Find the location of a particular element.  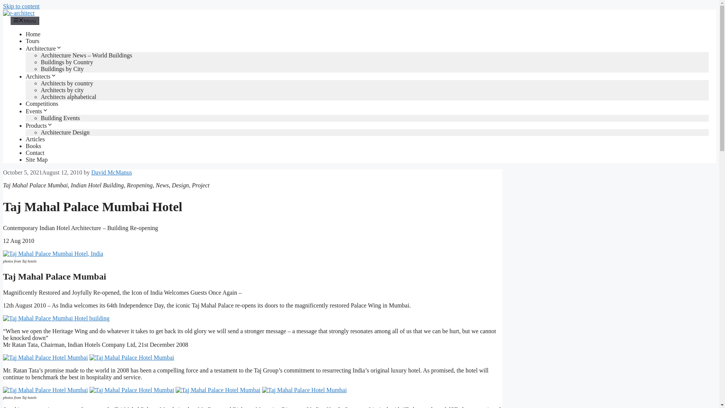

Architecture Design is located at coordinates (65, 132).